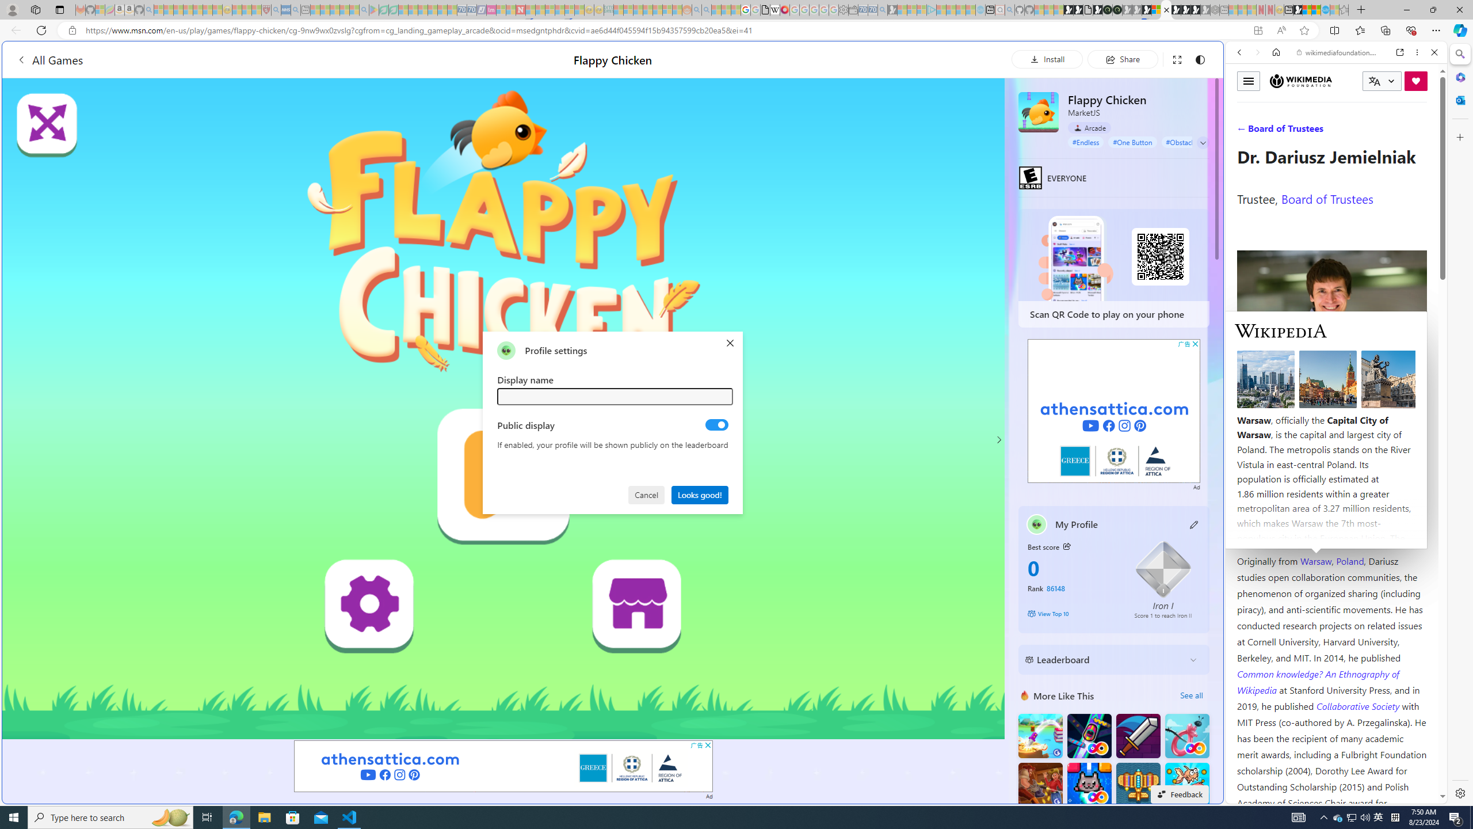  I want to click on Robert H. Shmerling, MD - Harvard Health - Sleeping, so click(266, 10).